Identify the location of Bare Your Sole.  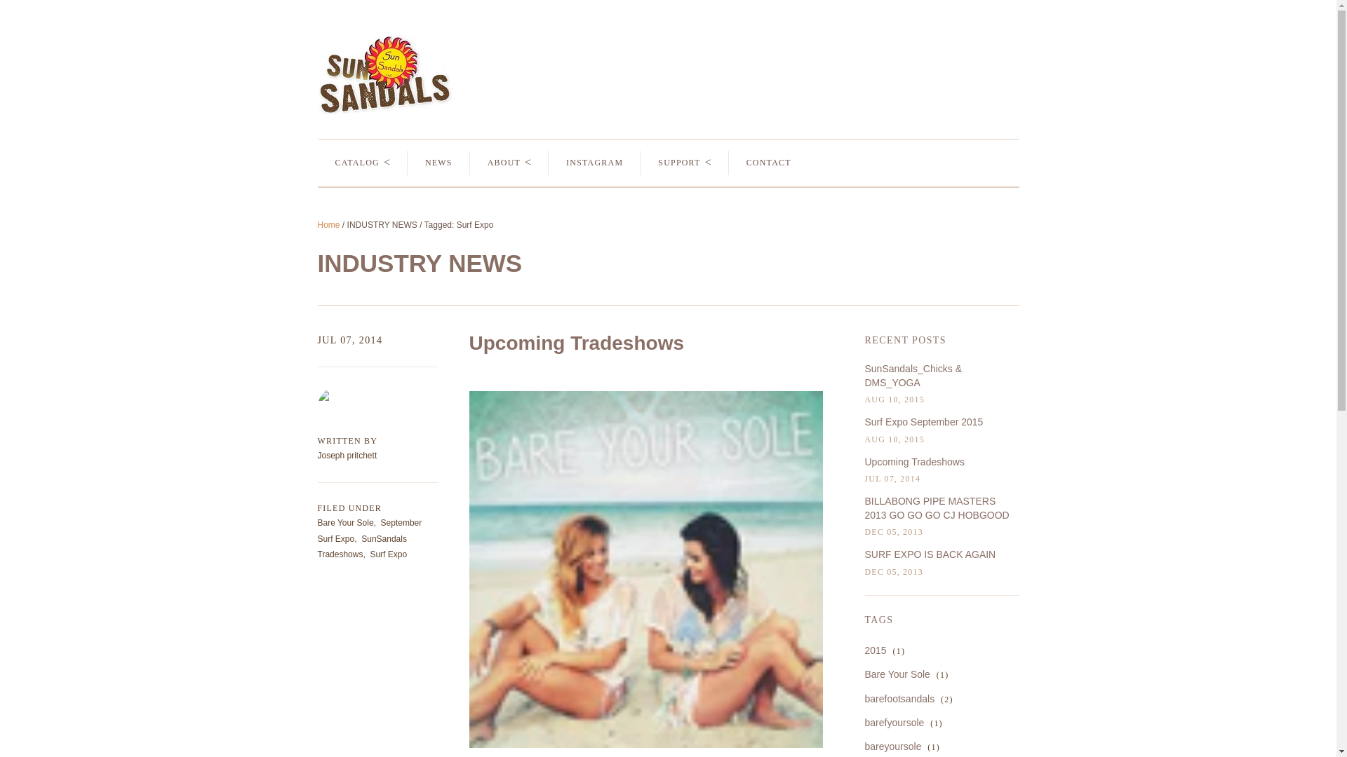
(344, 522).